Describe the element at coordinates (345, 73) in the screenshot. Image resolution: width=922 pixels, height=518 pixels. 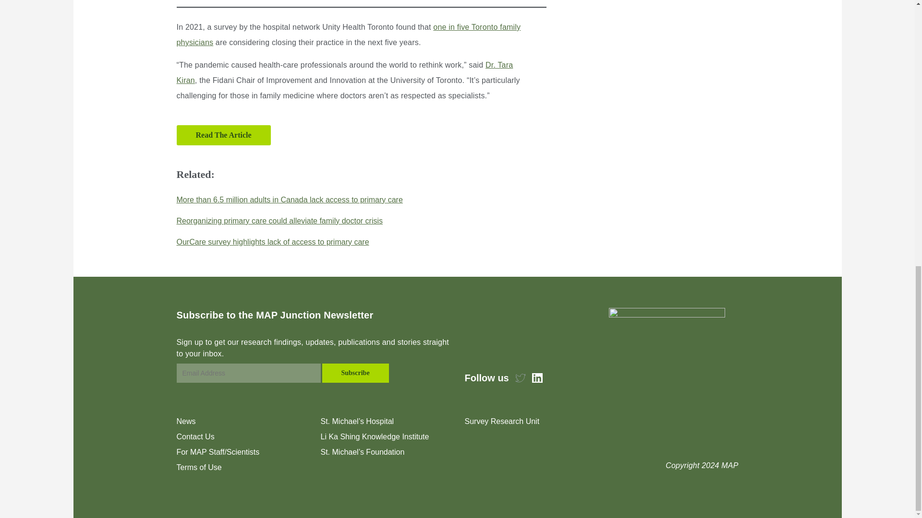
I see `Dr. Tara Kiran` at that location.